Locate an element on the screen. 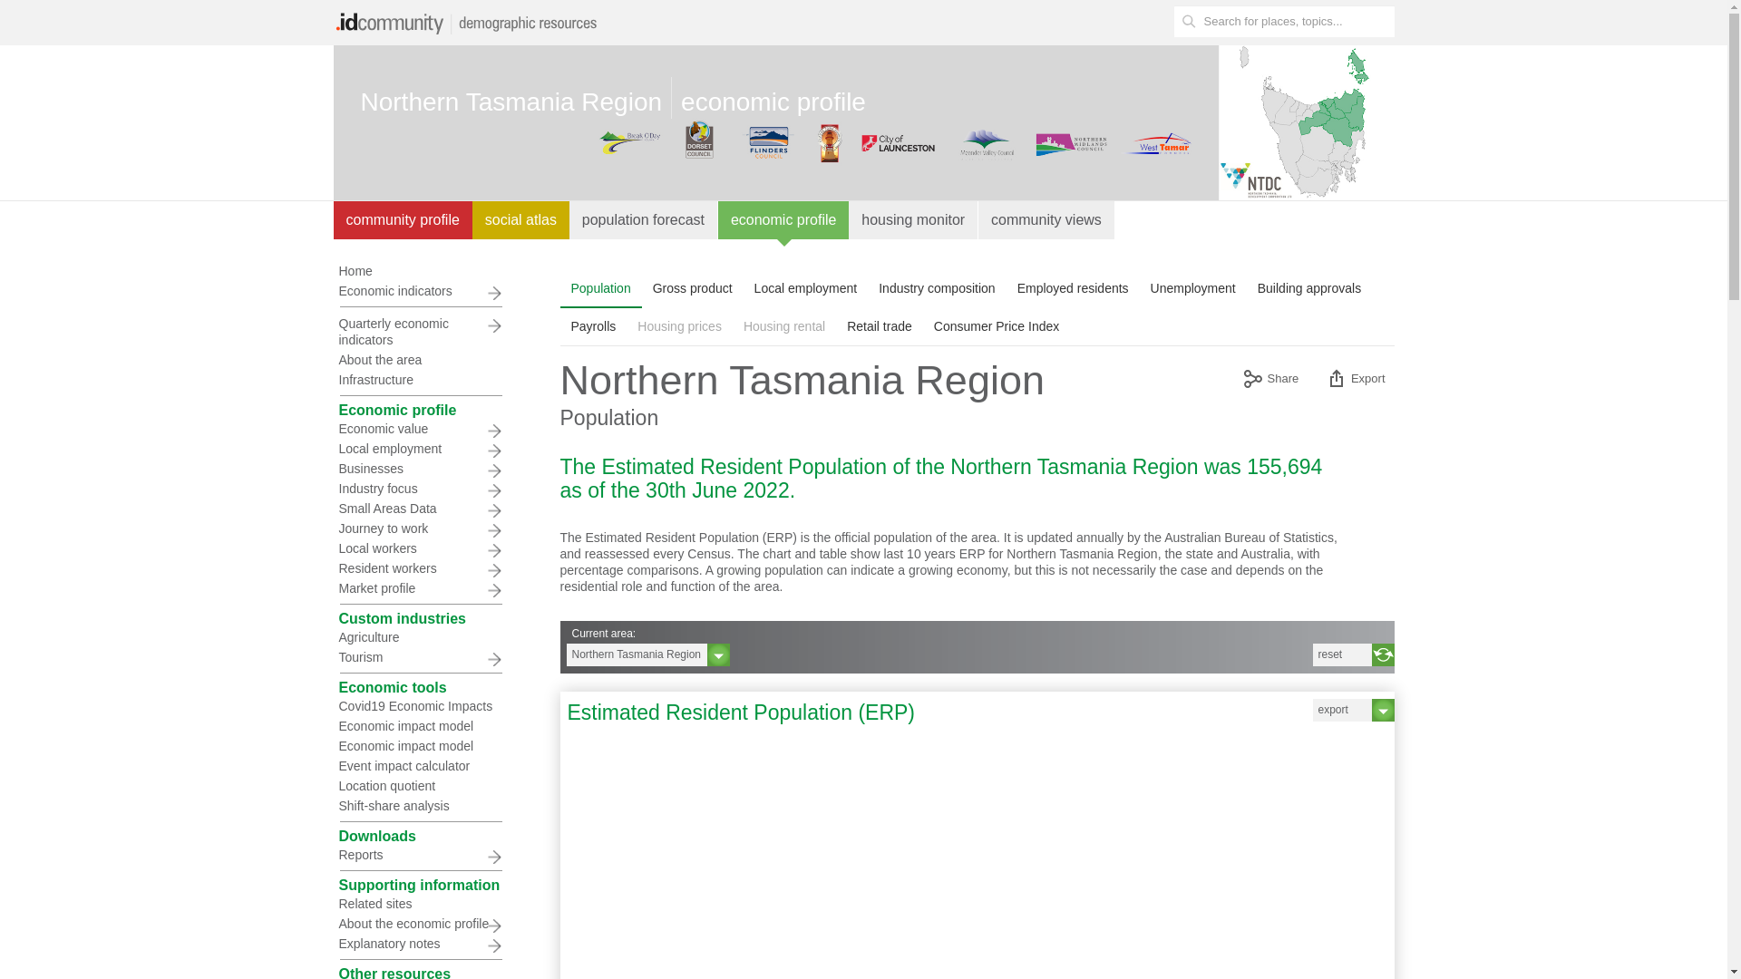 Image resolution: width=1741 pixels, height=979 pixels. Industry focus
  is located at coordinates (420, 489).